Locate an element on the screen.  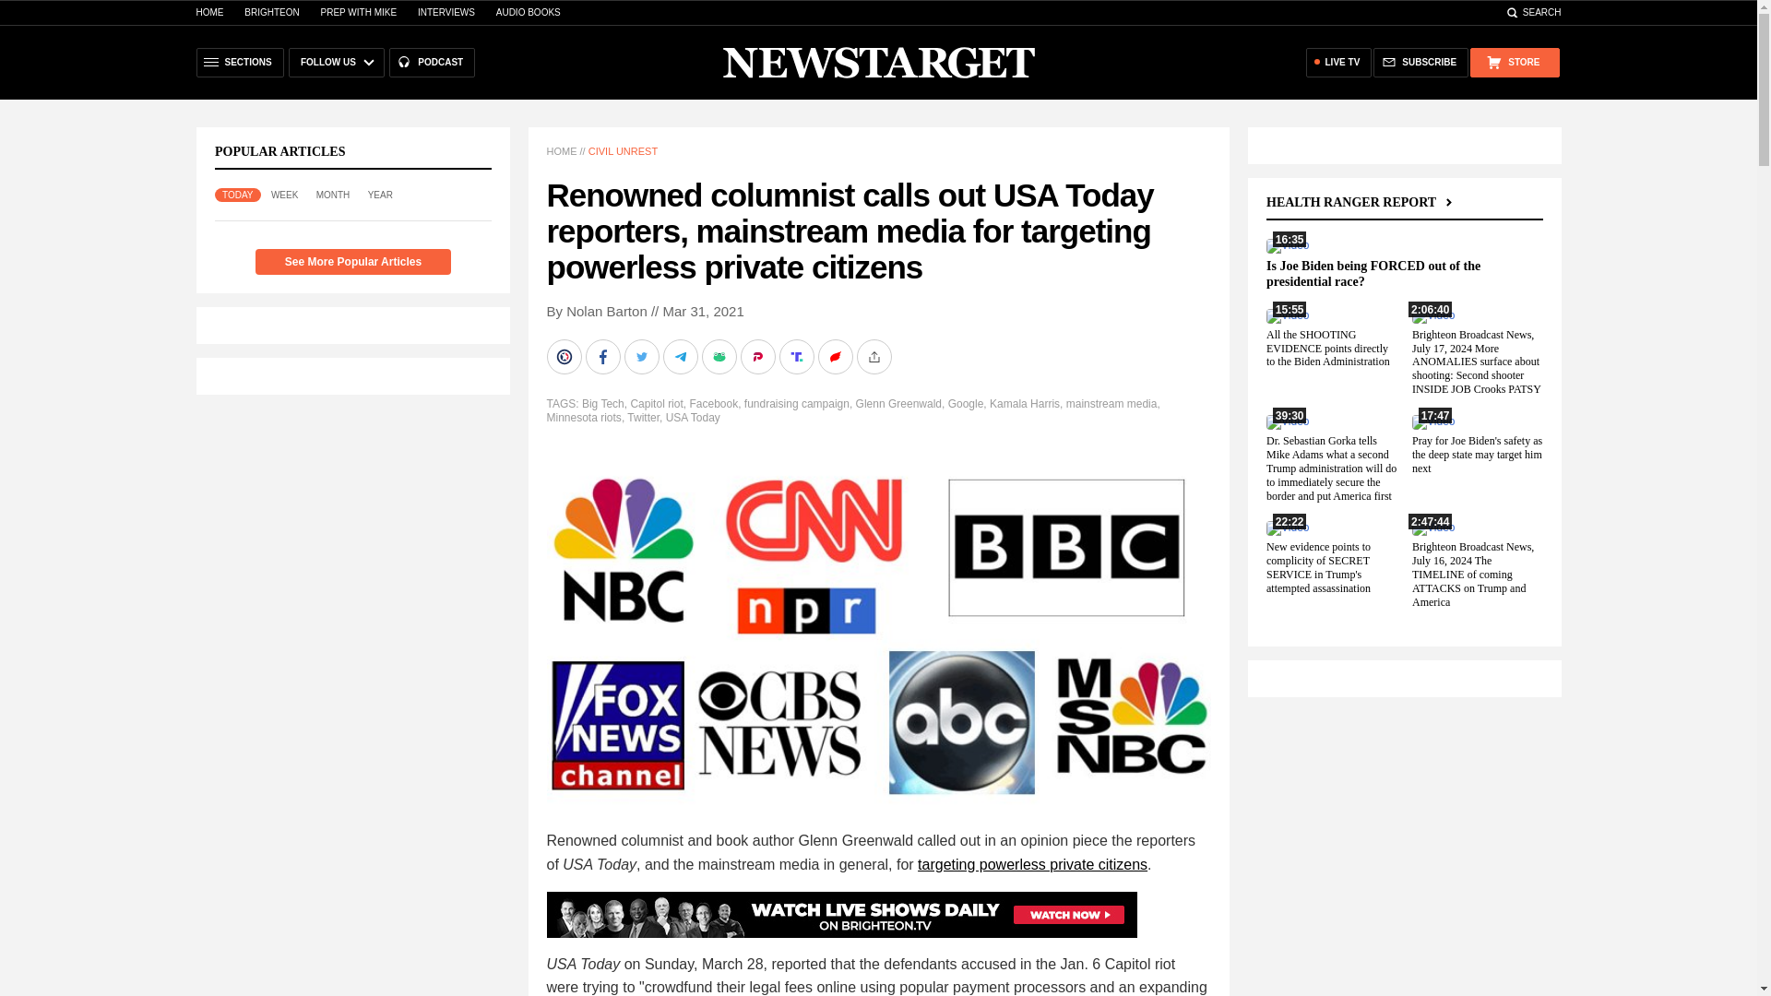
Share on Twitter is located at coordinates (642, 357).